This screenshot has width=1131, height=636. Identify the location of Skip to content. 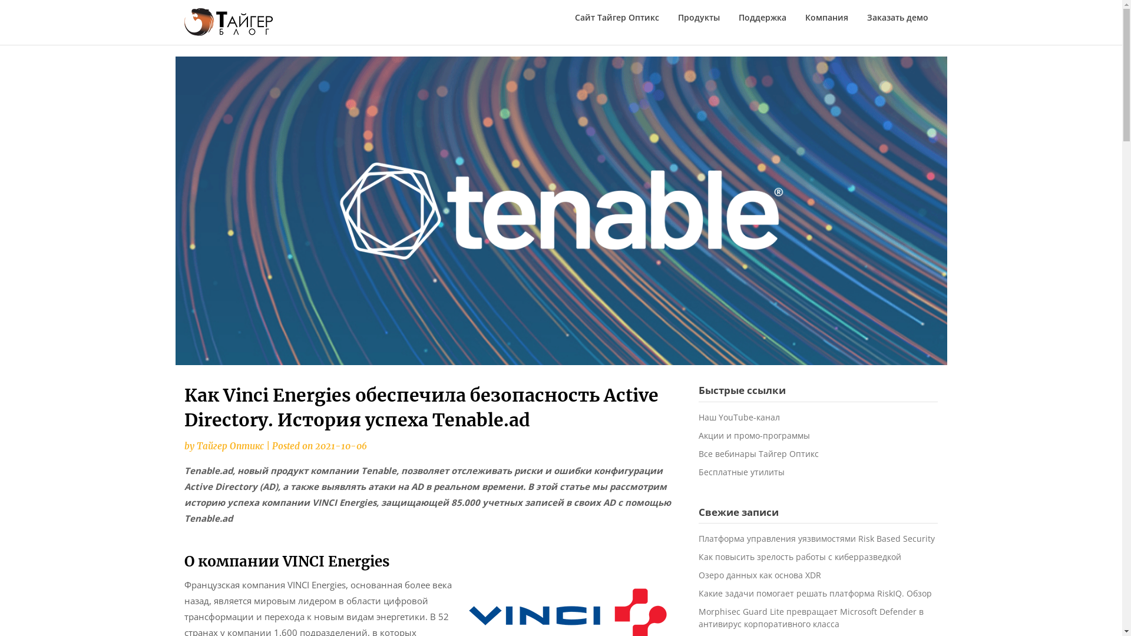
(184, 57).